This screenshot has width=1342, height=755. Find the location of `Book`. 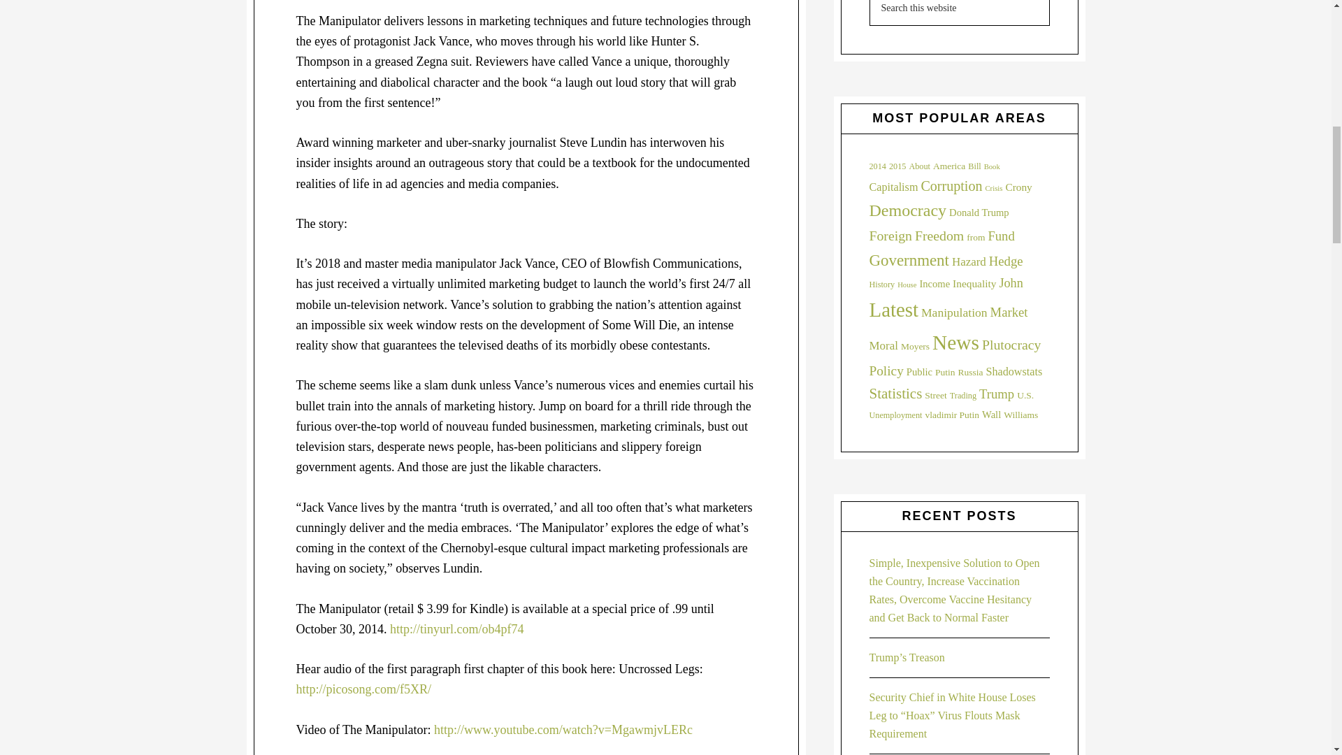

Book is located at coordinates (991, 166).